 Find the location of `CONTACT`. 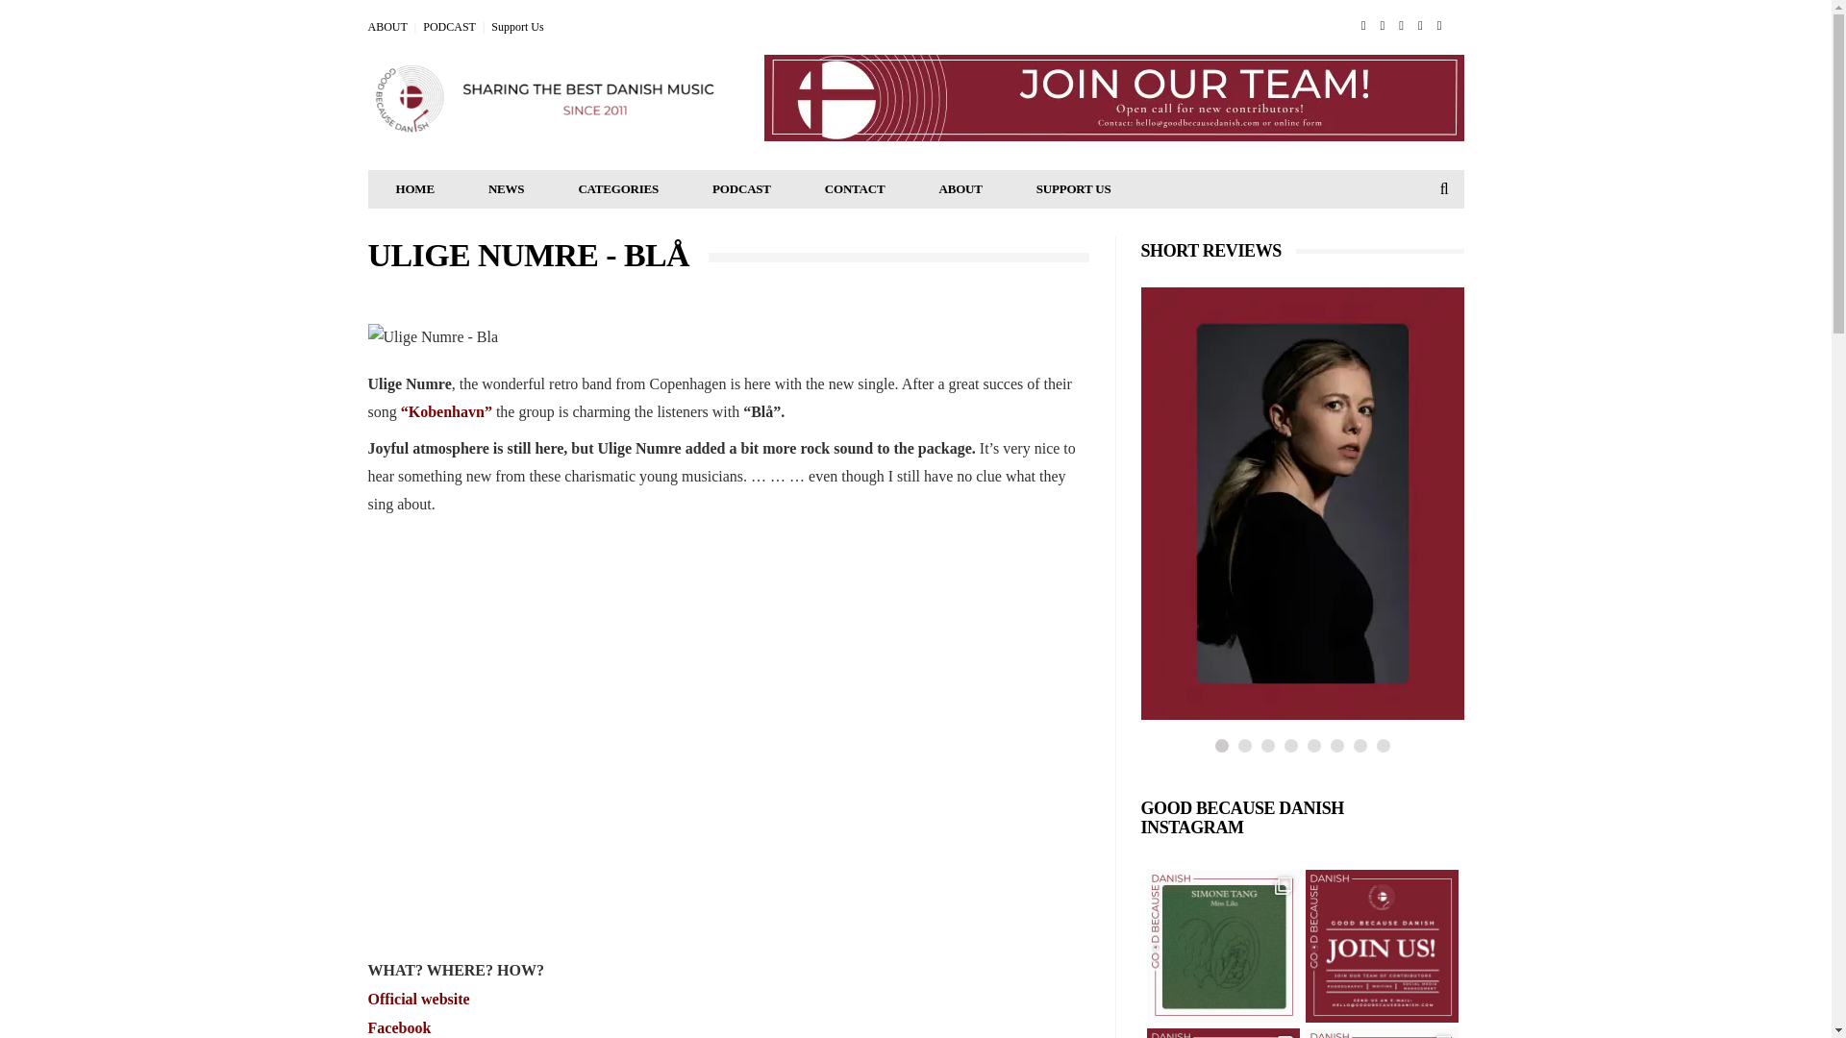

CONTACT is located at coordinates (854, 189).